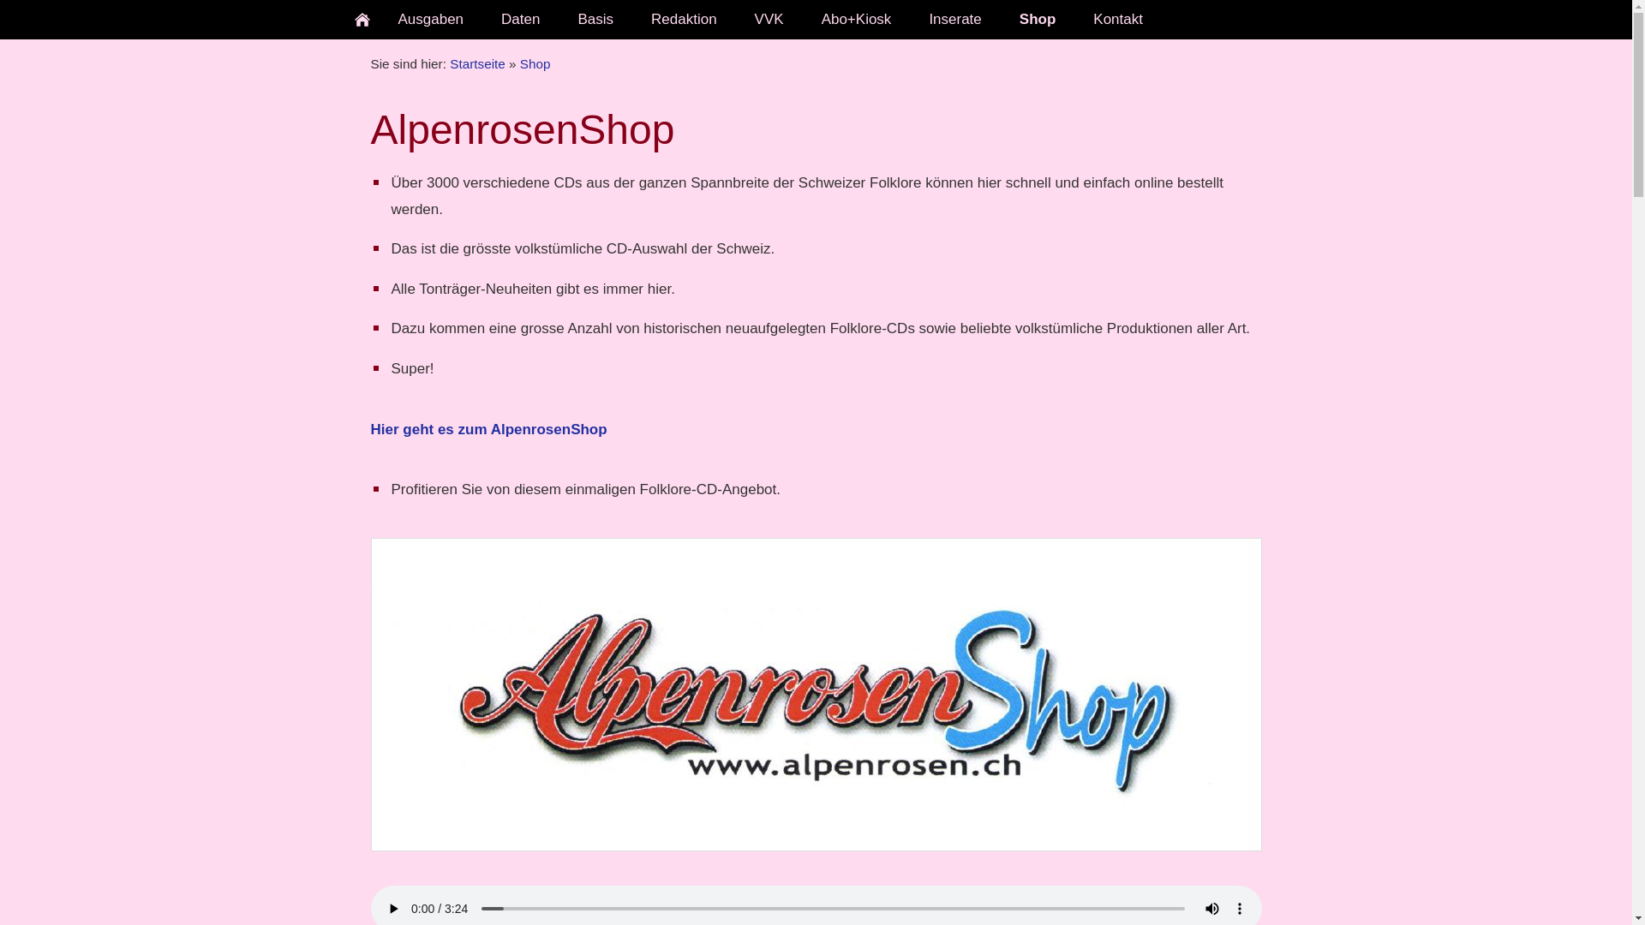 This screenshot has height=925, width=1645. Describe the element at coordinates (857, 20) in the screenshot. I see `Abo+Kiosk` at that location.